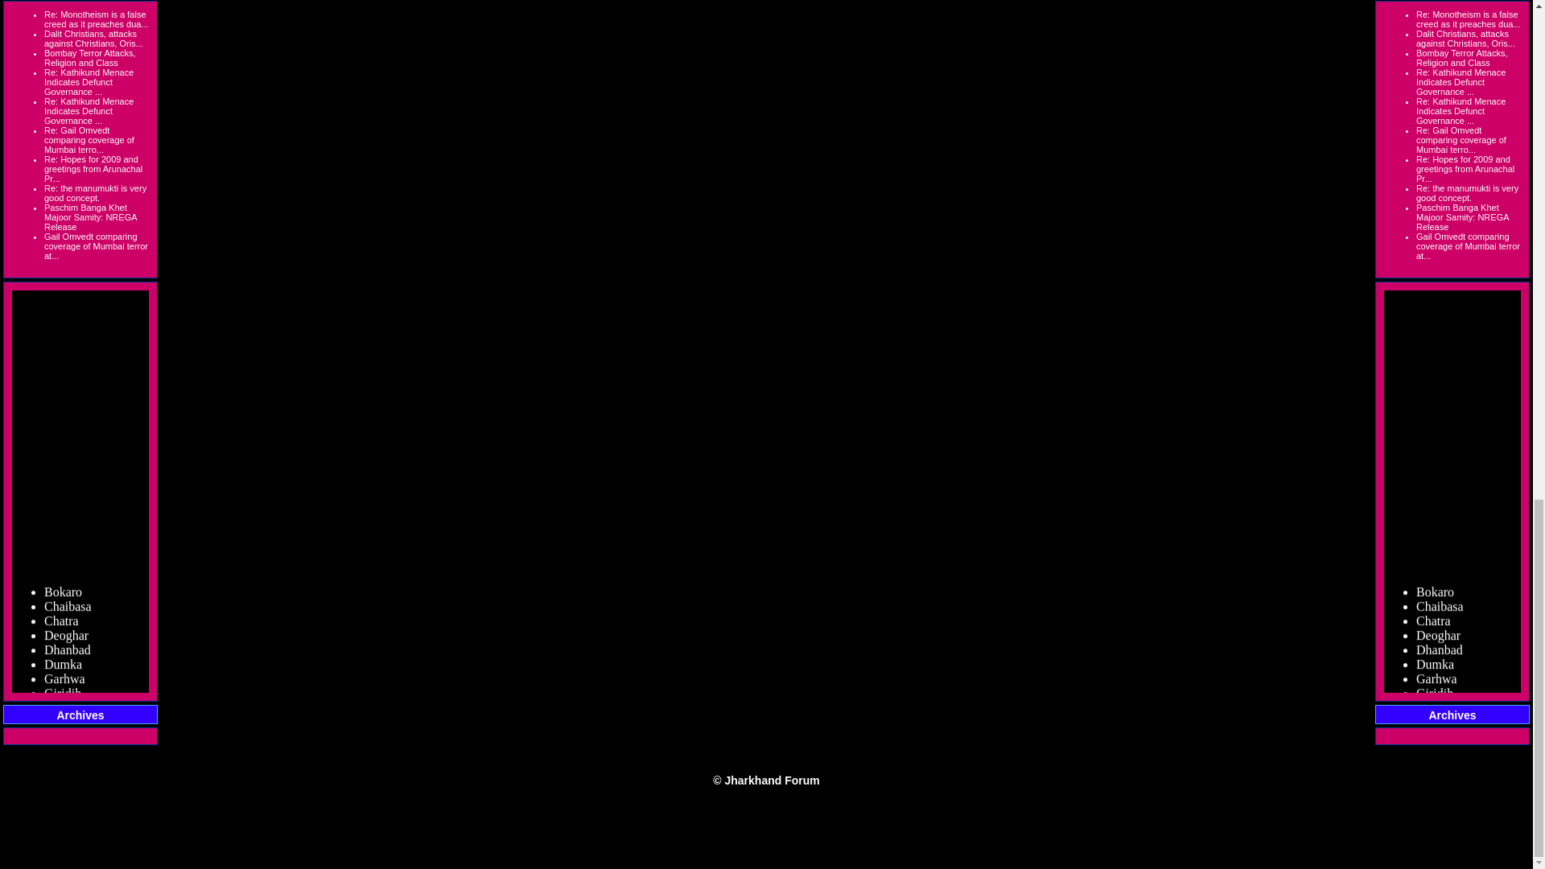  I want to click on Dalit Christians, attacks against Christians, Oris..., so click(93, 39).